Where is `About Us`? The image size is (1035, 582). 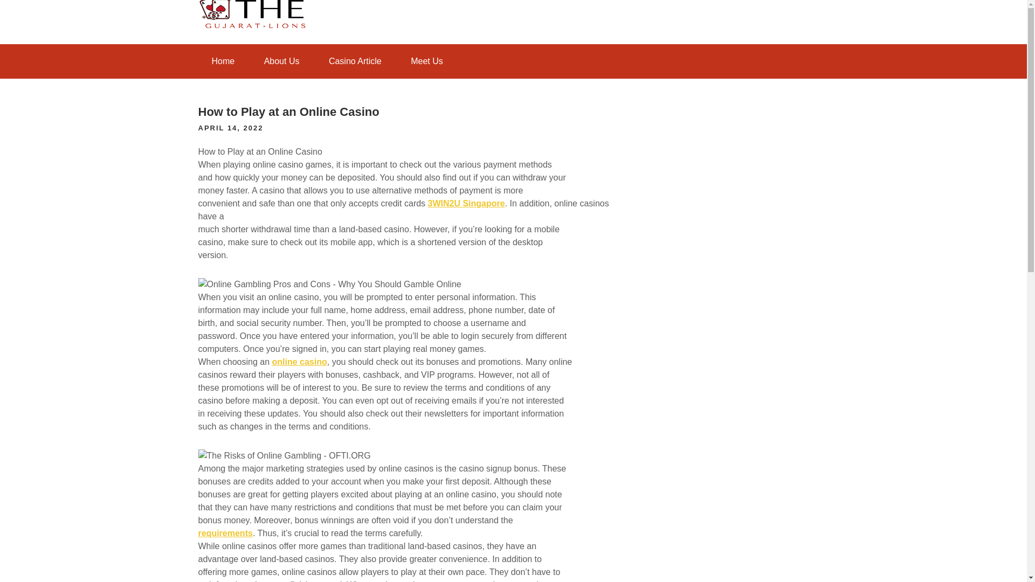
About Us is located at coordinates (281, 61).